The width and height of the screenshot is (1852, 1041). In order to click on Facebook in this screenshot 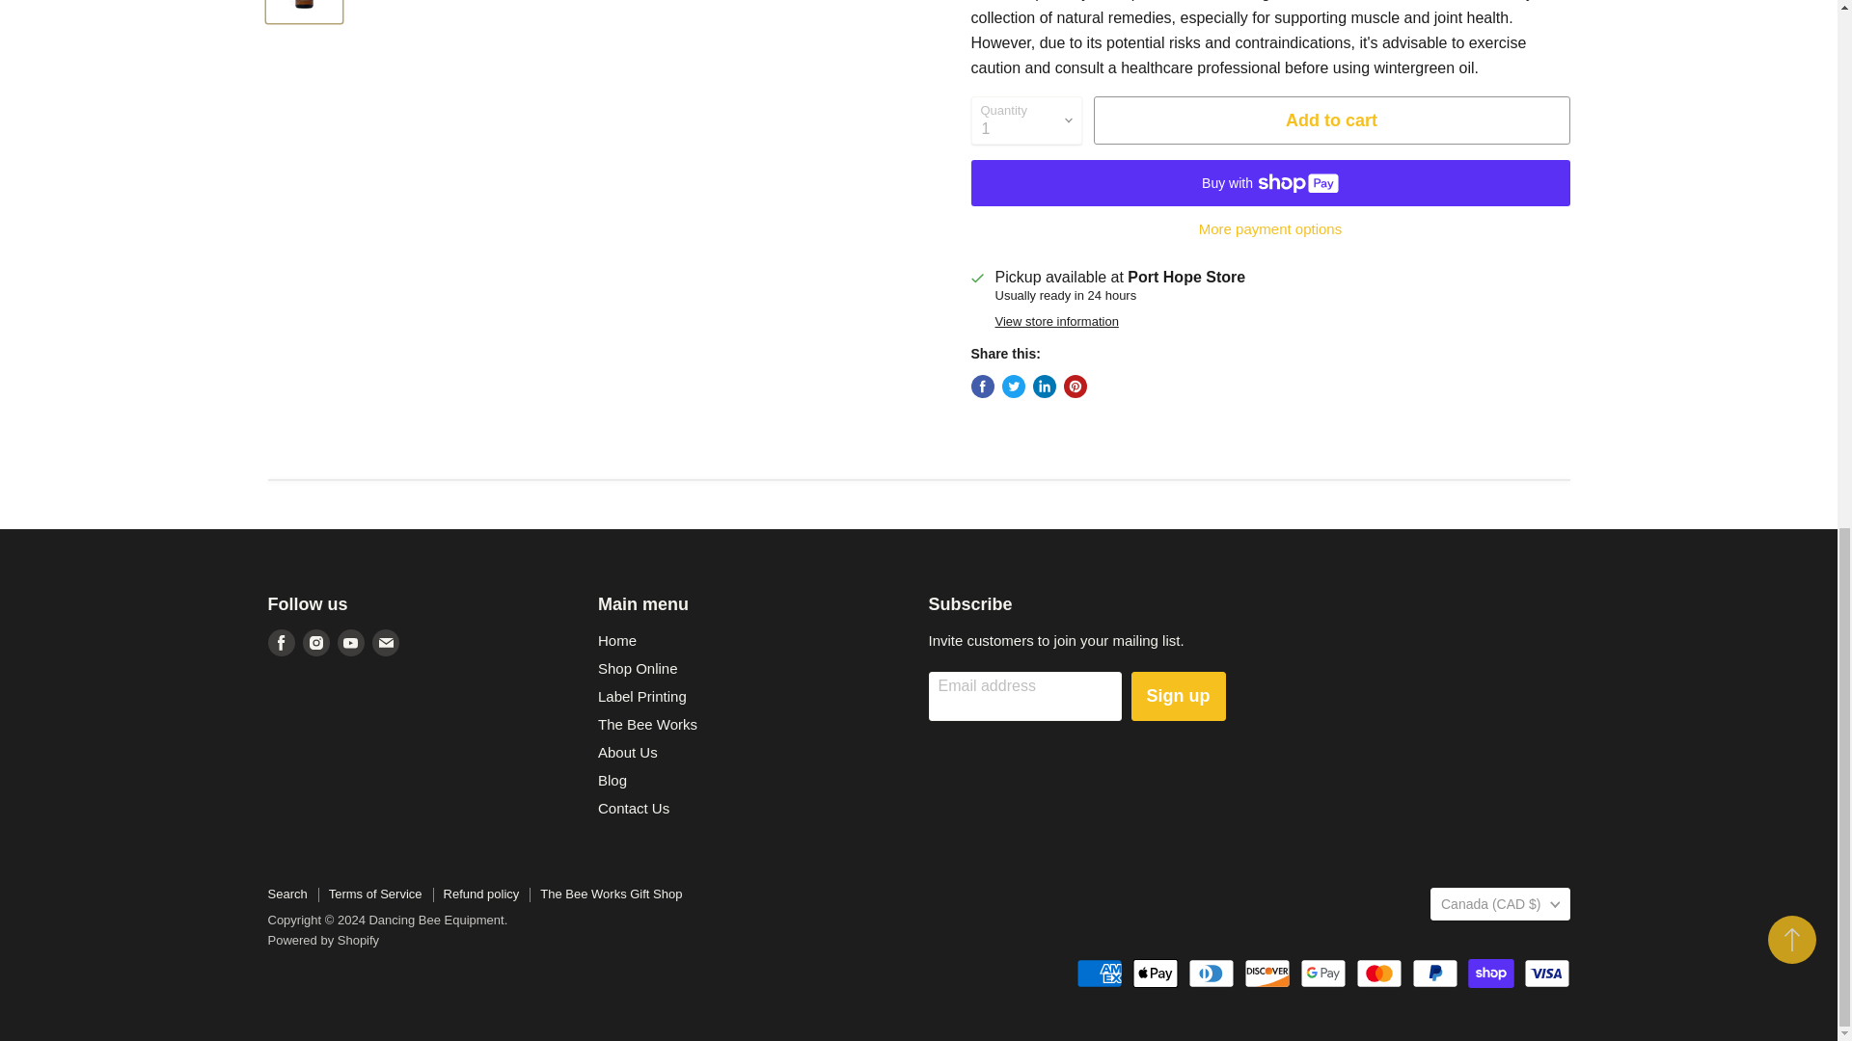, I will do `click(282, 643)`.